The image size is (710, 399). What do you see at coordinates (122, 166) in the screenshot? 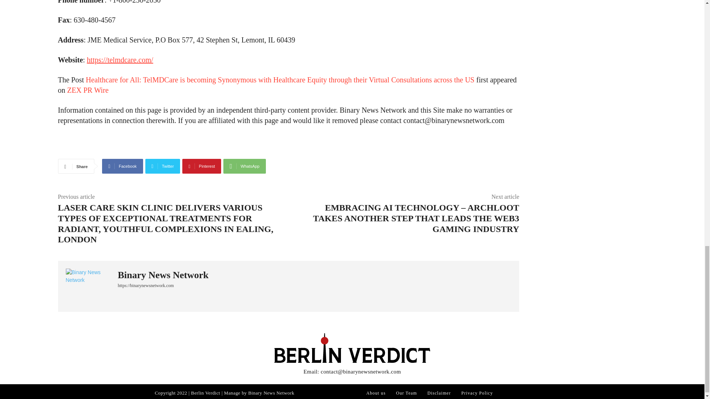
I see `Facebook` at bounding box center [122, 166].